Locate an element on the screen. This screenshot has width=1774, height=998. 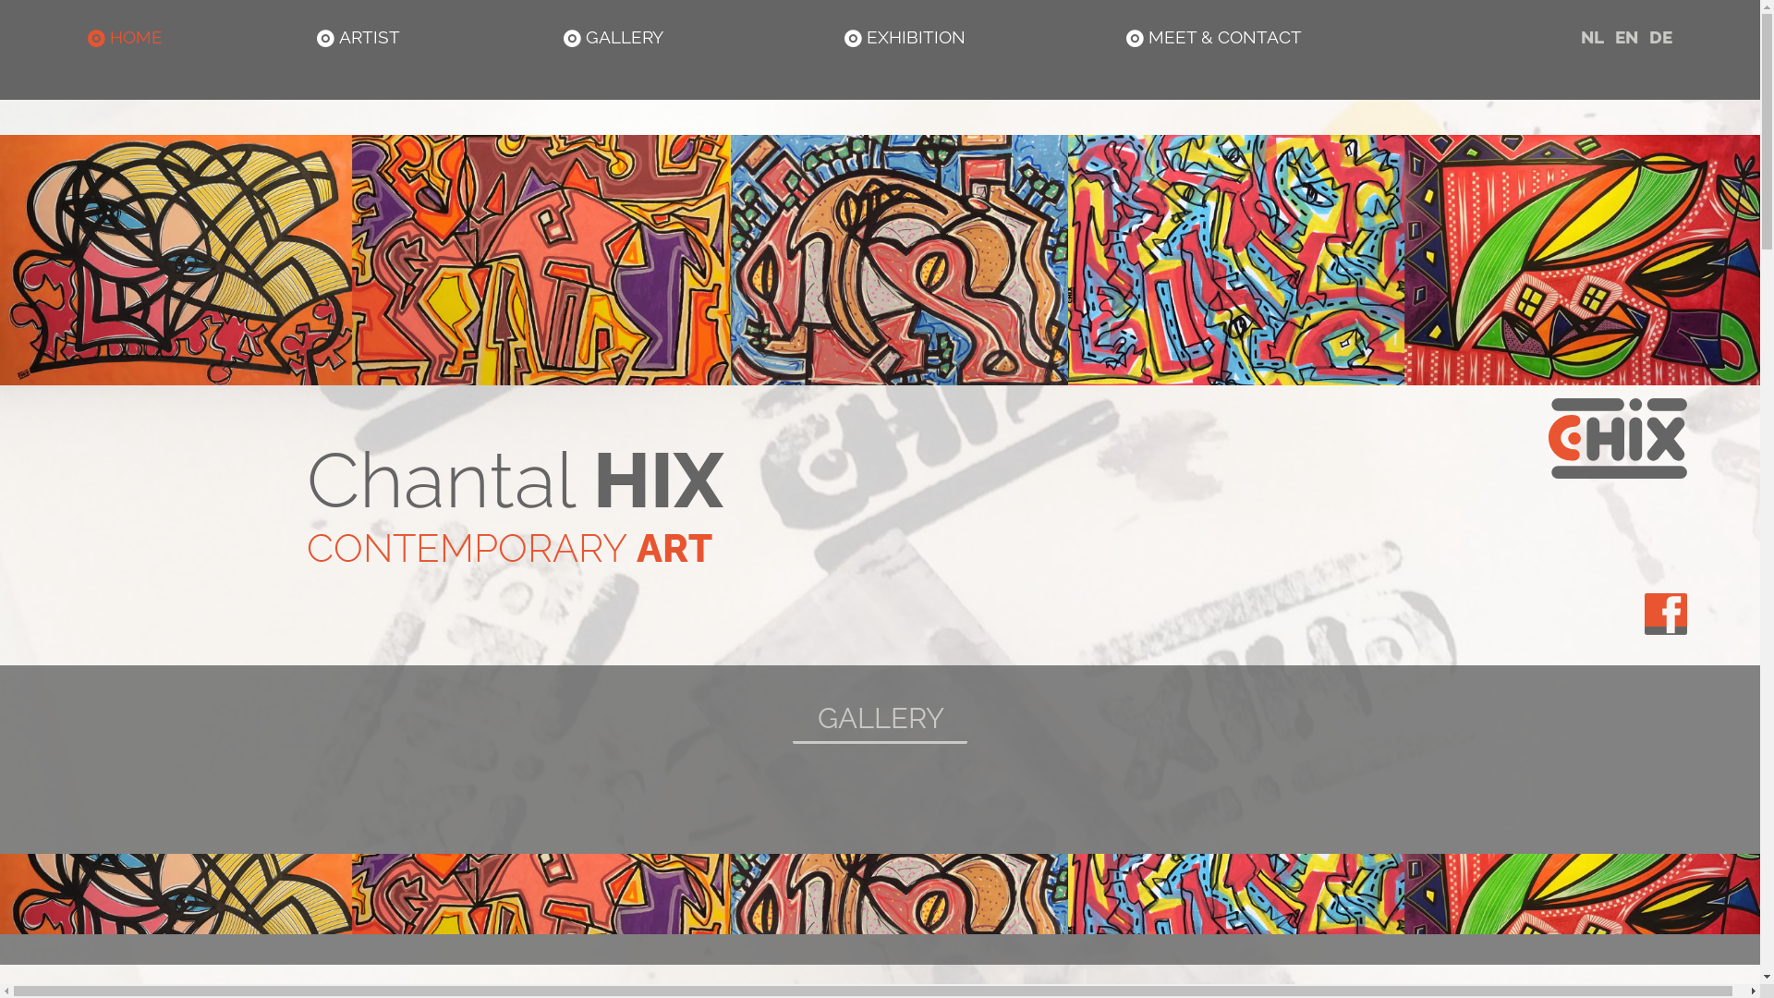
 EXHIBITION is located at coordinates (905, 37).